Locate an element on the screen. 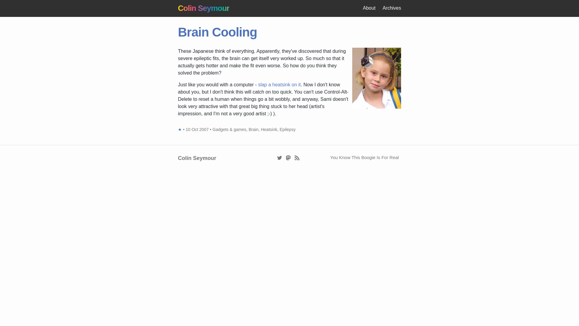 The image size is (579, 326). slap a heatsink on it is located at coordinates (279, 85).